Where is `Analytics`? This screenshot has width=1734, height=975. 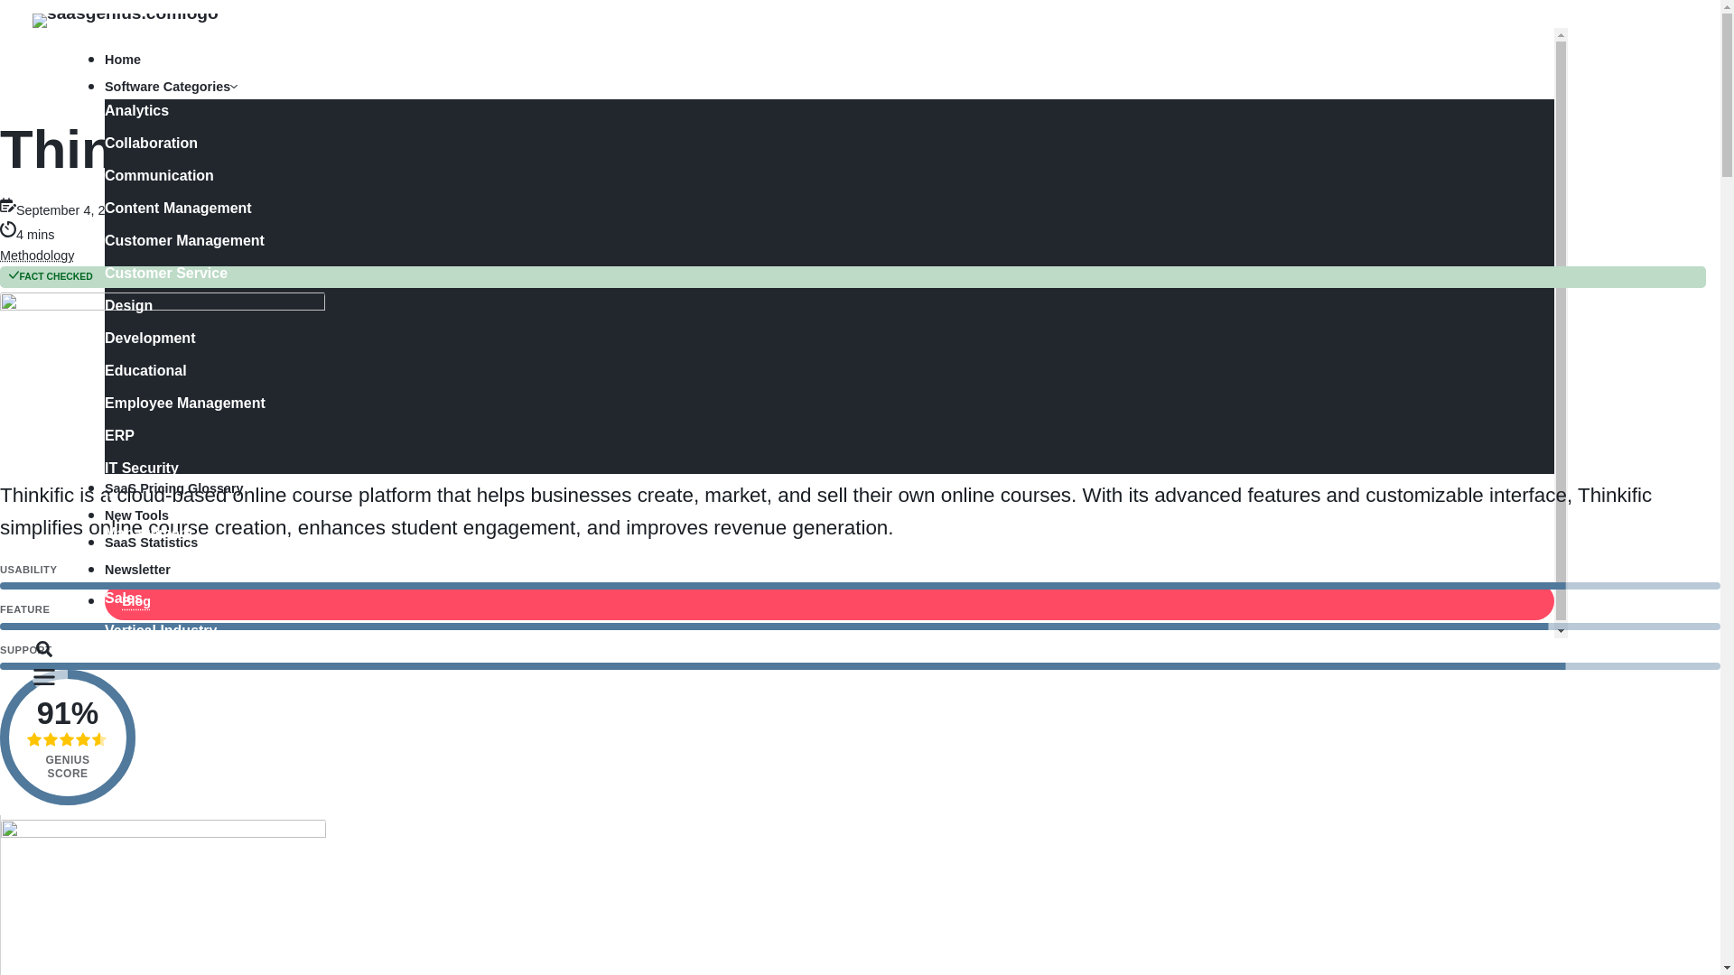 Analytics is located at coordinates (793, 111).